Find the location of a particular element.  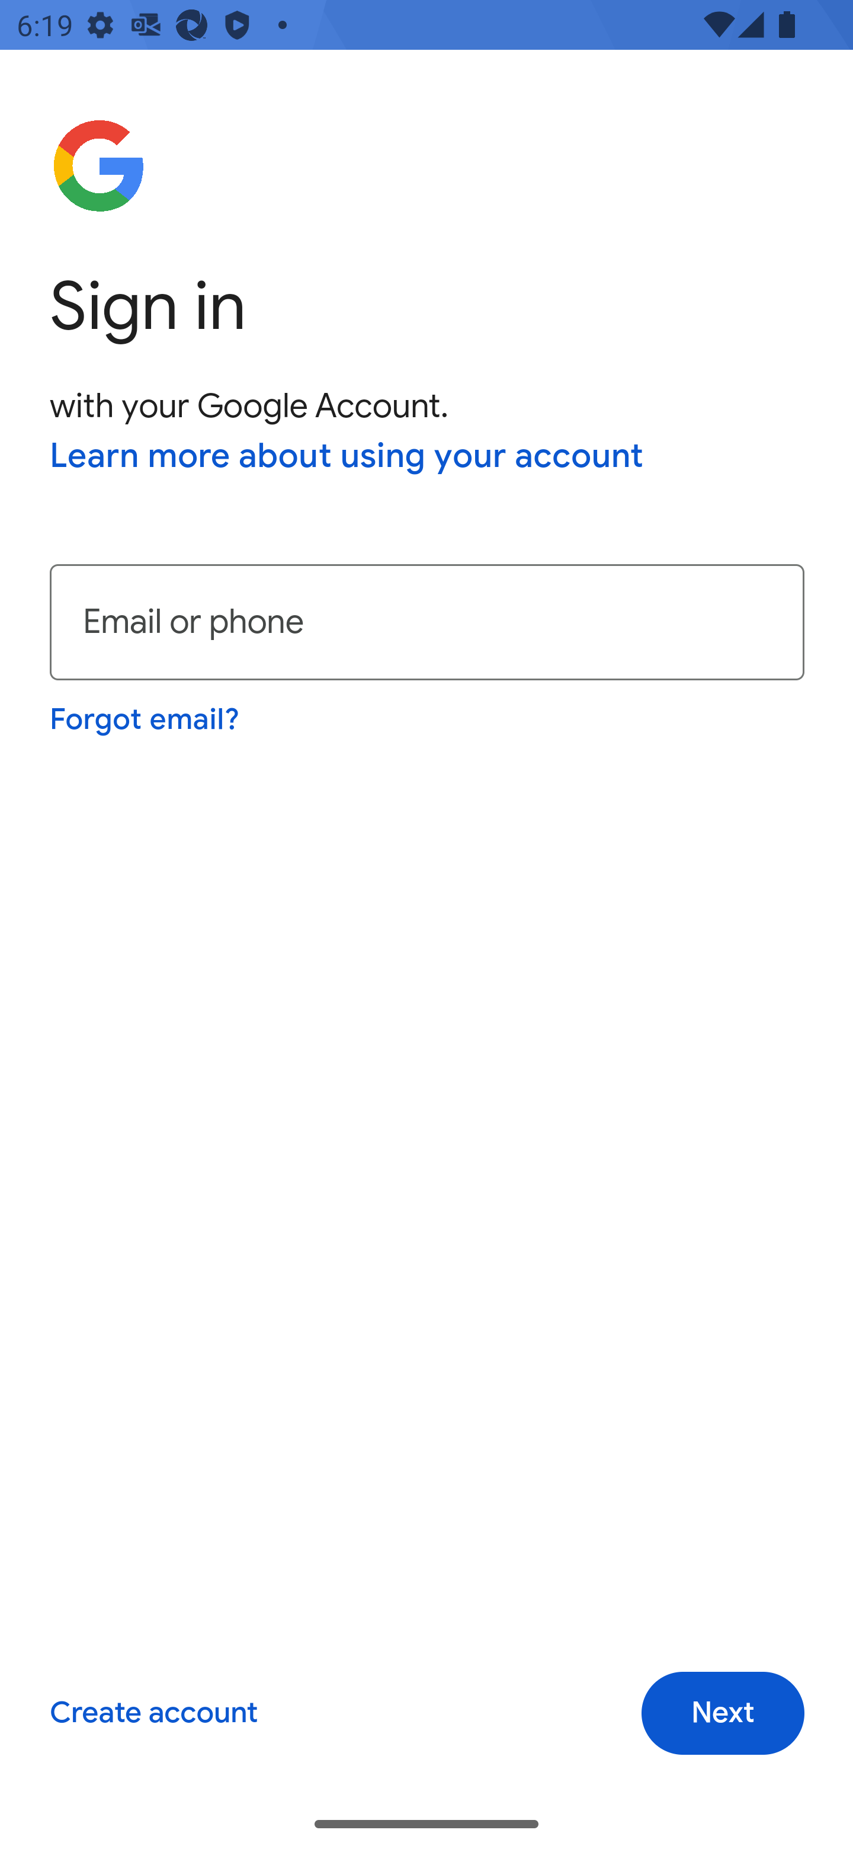

Learn more about using your account is located at coordinates (347, 458).